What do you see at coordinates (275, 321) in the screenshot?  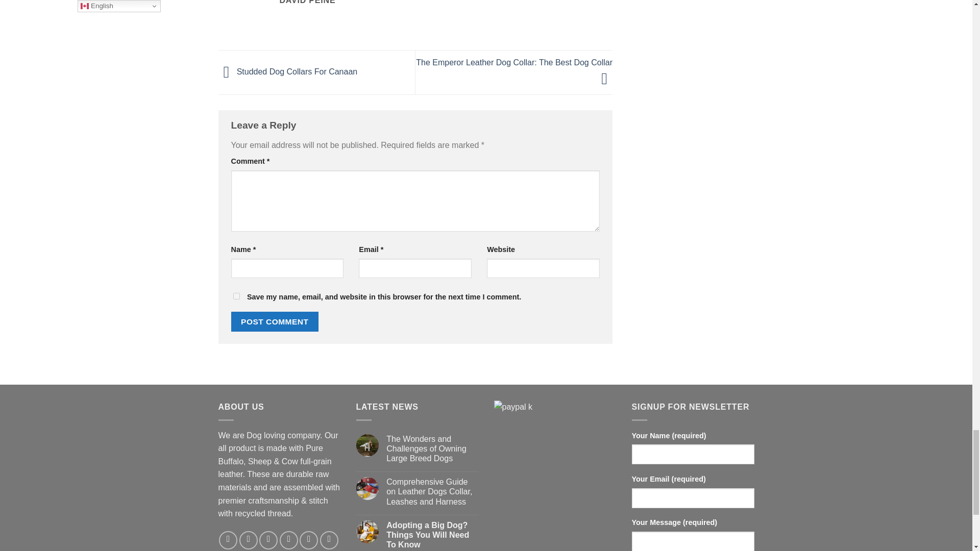 I see `Post Comment` at bounding box center [275, 321].